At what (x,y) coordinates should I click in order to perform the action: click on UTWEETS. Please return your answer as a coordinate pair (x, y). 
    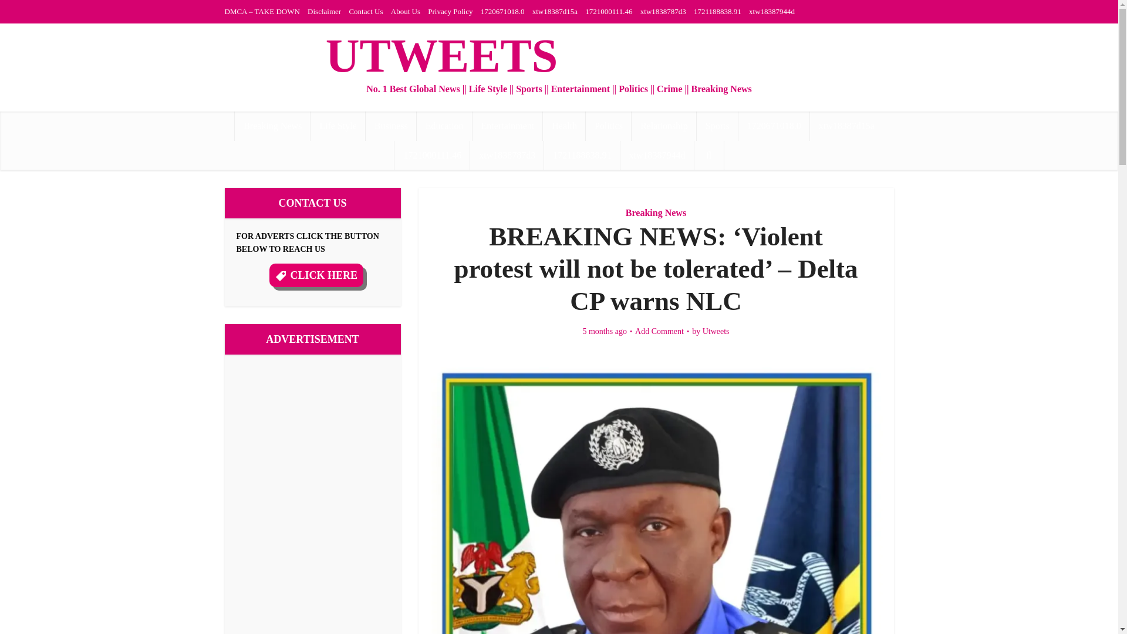
    Looking at the image, I should click on (441, 56).